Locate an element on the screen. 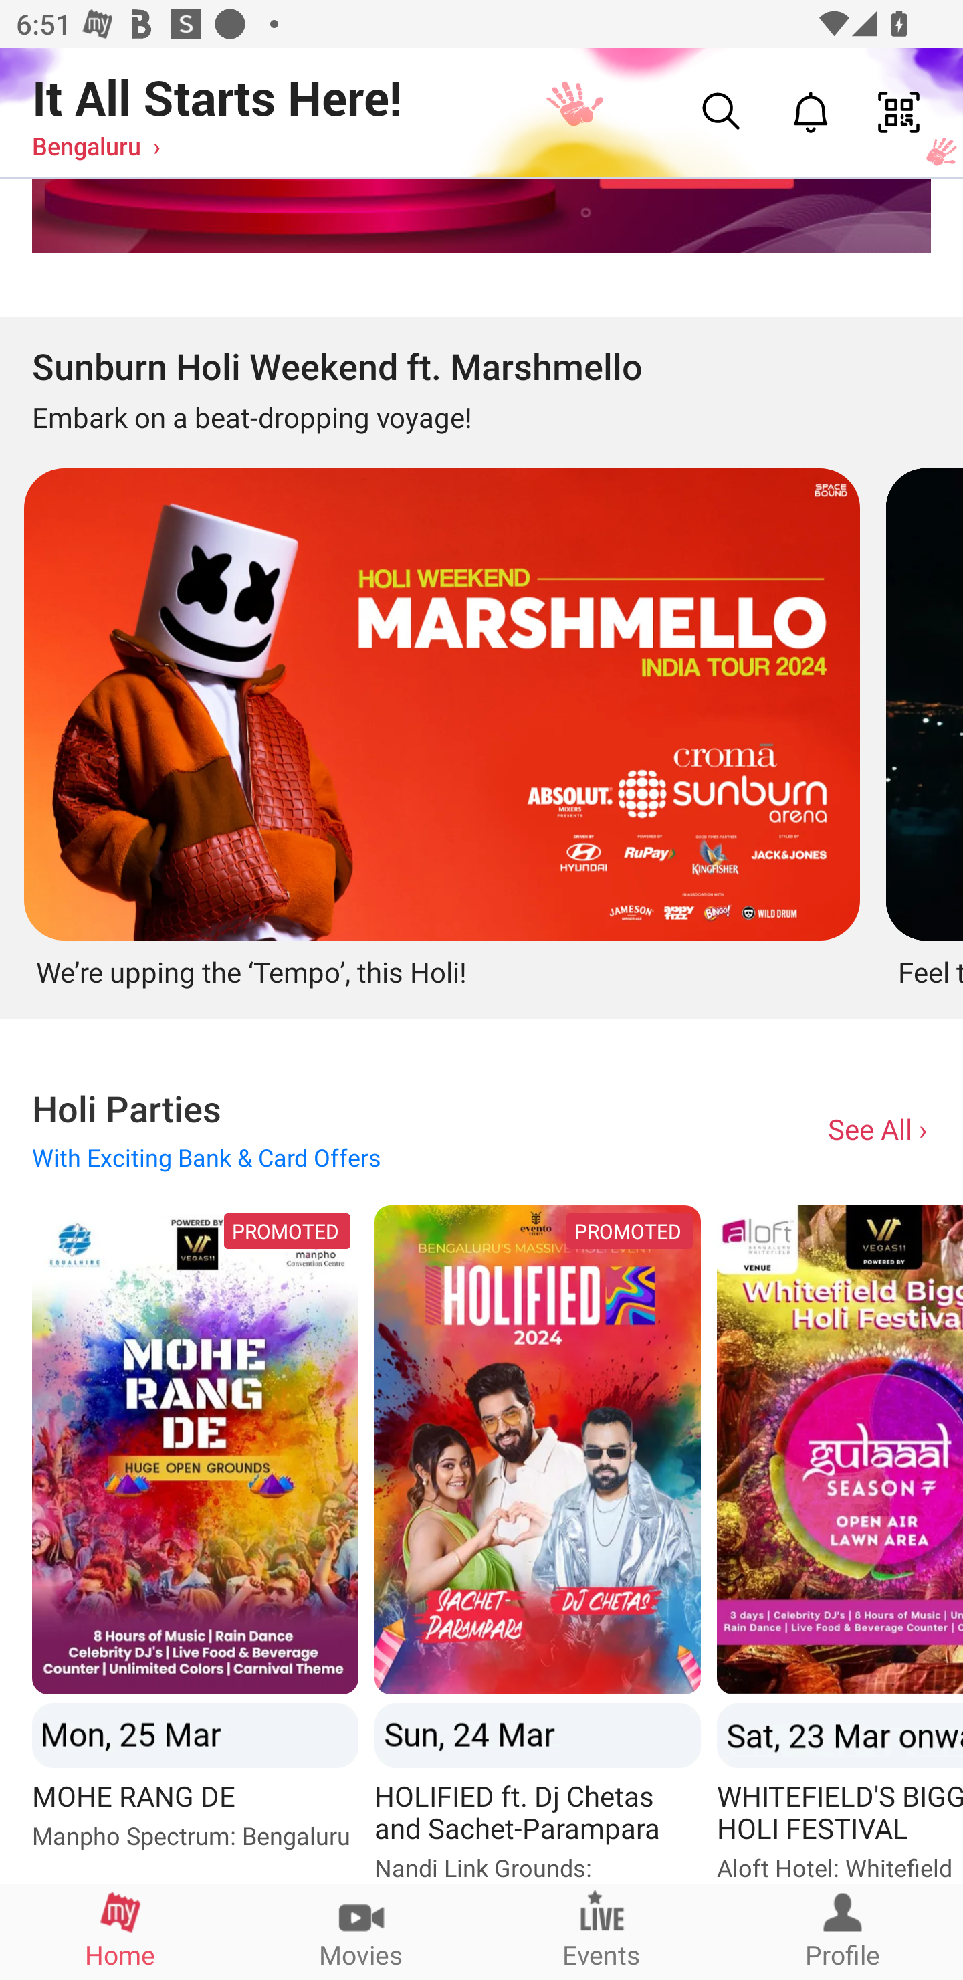 The width and height of the screenshot is (963, 1980). See All › is located at coordinates (879, 1128).